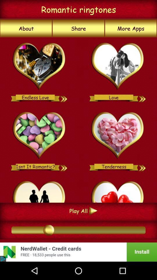 The width and height of the screenshot is (157, 280). What do you see at coordinates (39, 191) in the screenshot?
I see `play option` at bounding box center [39, 191].